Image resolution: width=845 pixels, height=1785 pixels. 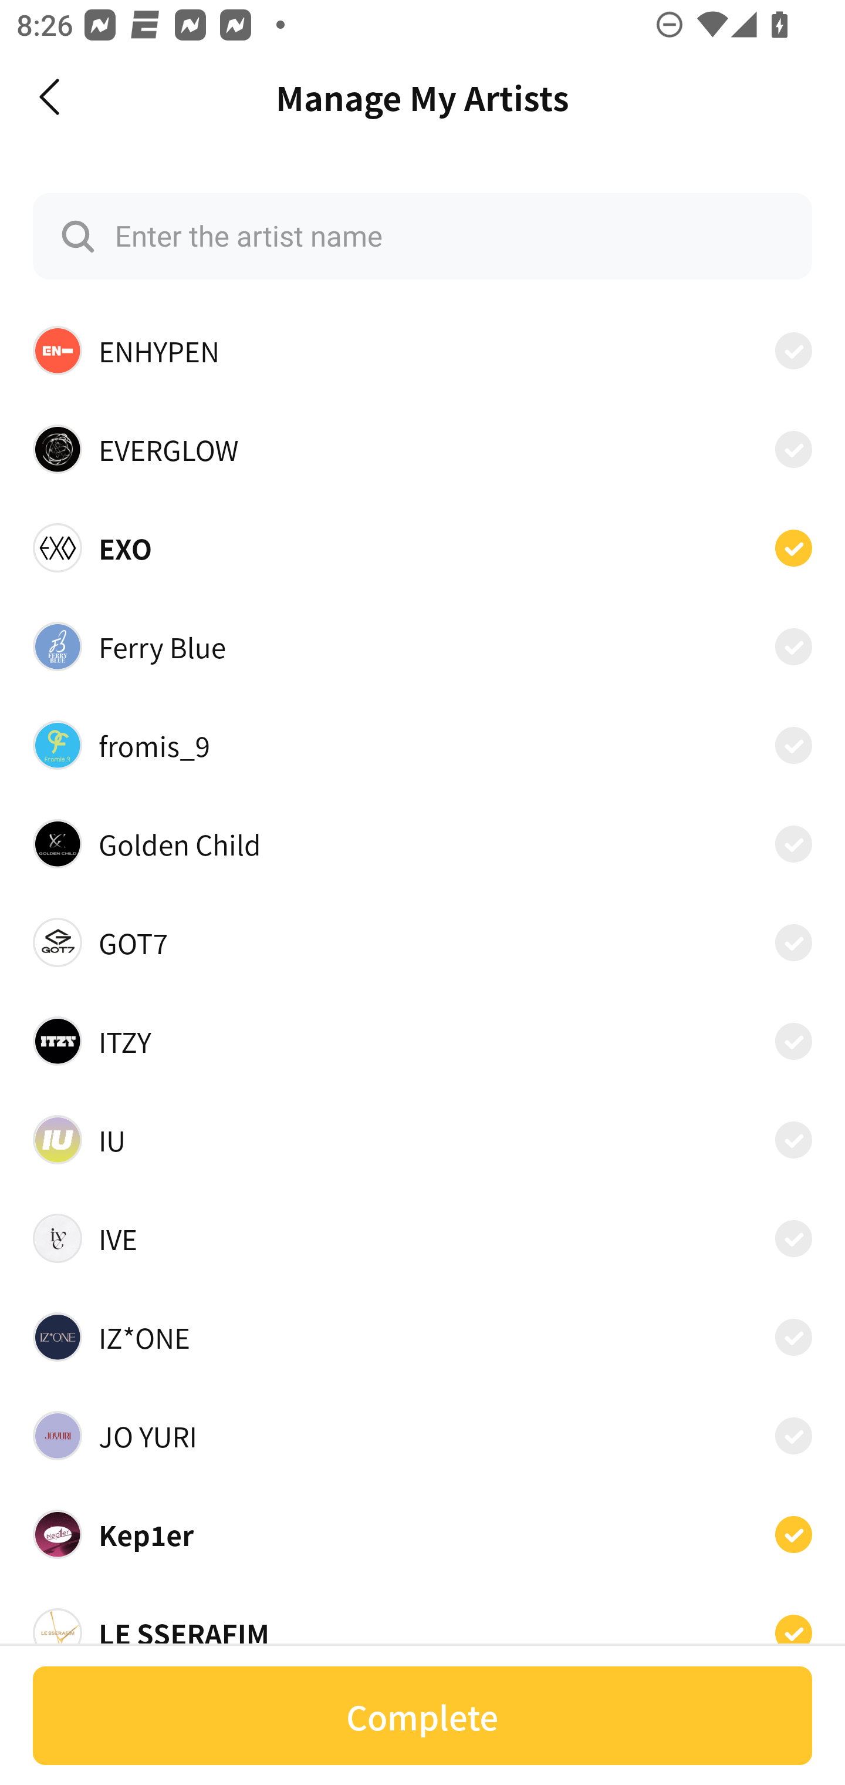 I want to click on ENHYPEN, so click(x=422, y=351).